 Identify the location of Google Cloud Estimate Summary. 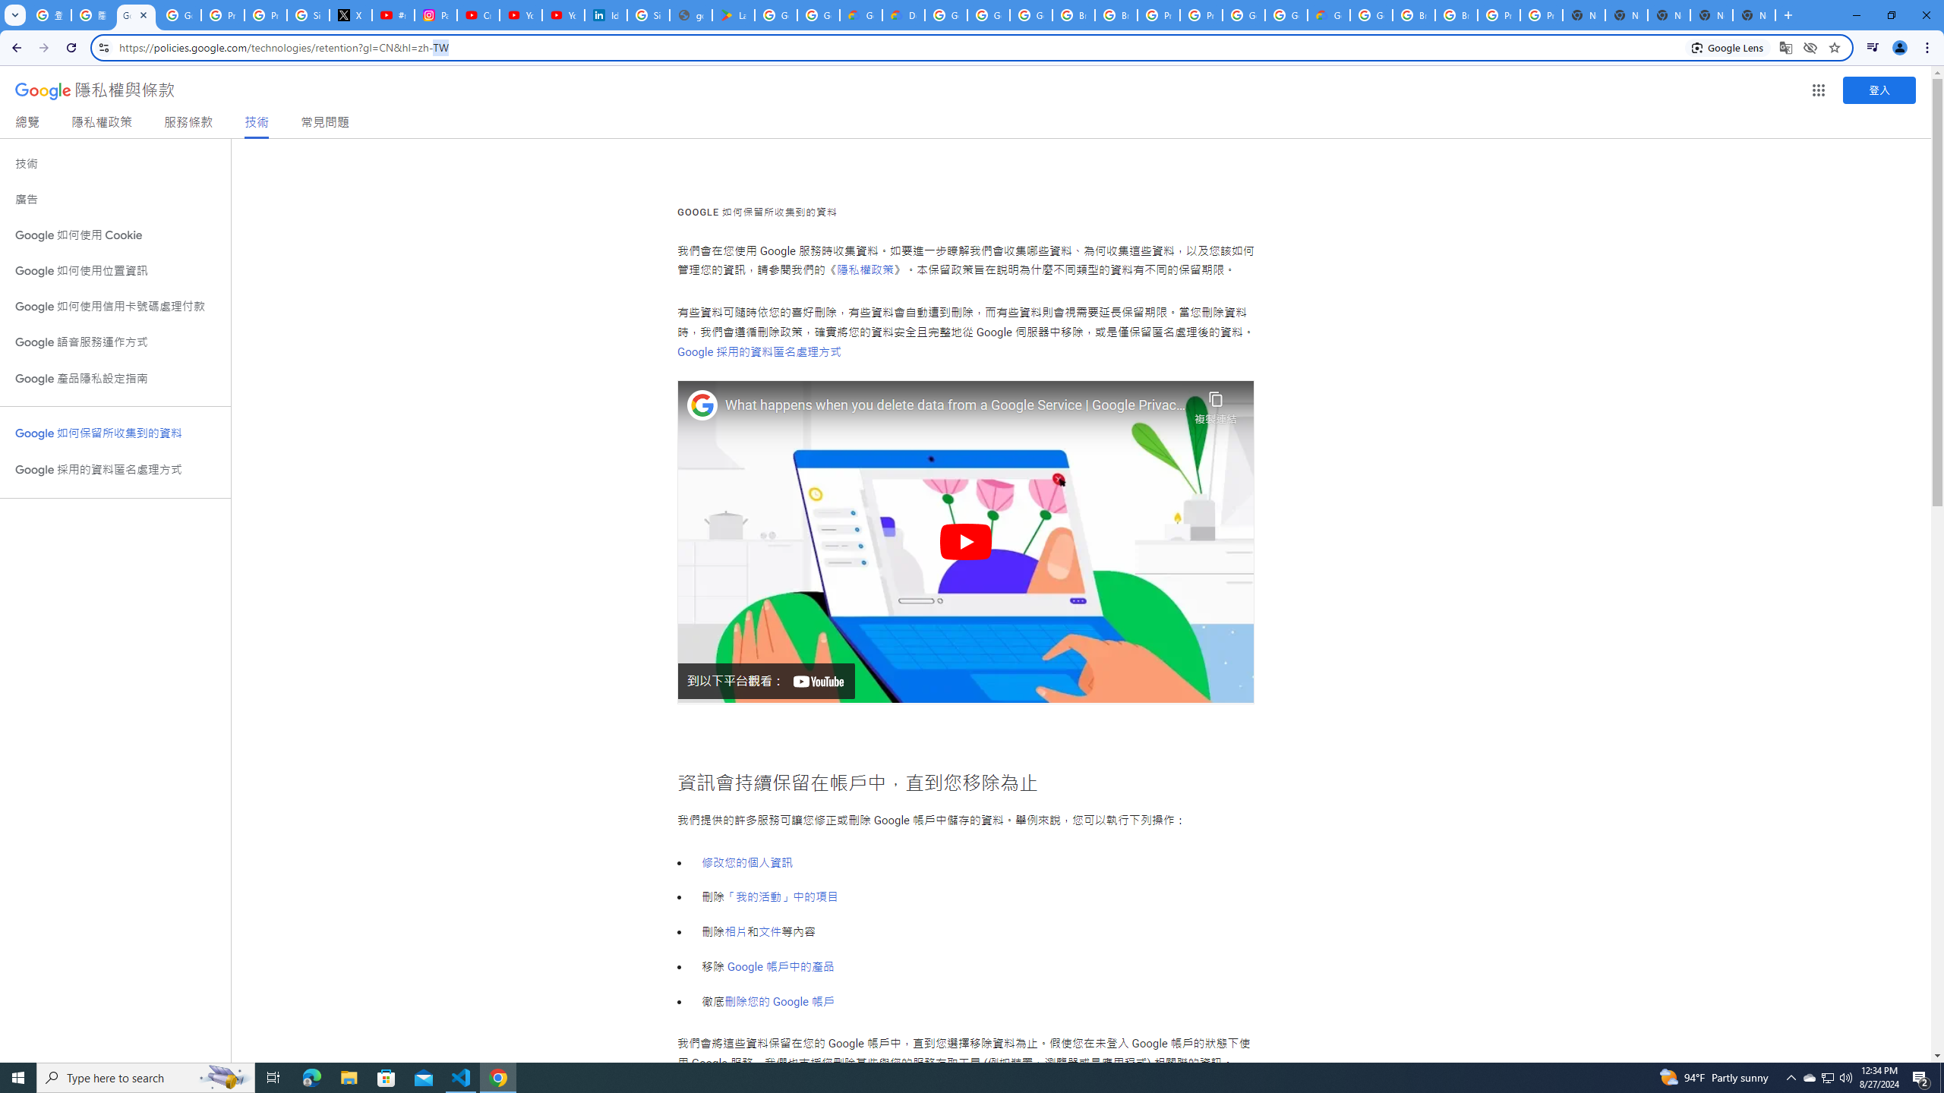
(1328, 15).